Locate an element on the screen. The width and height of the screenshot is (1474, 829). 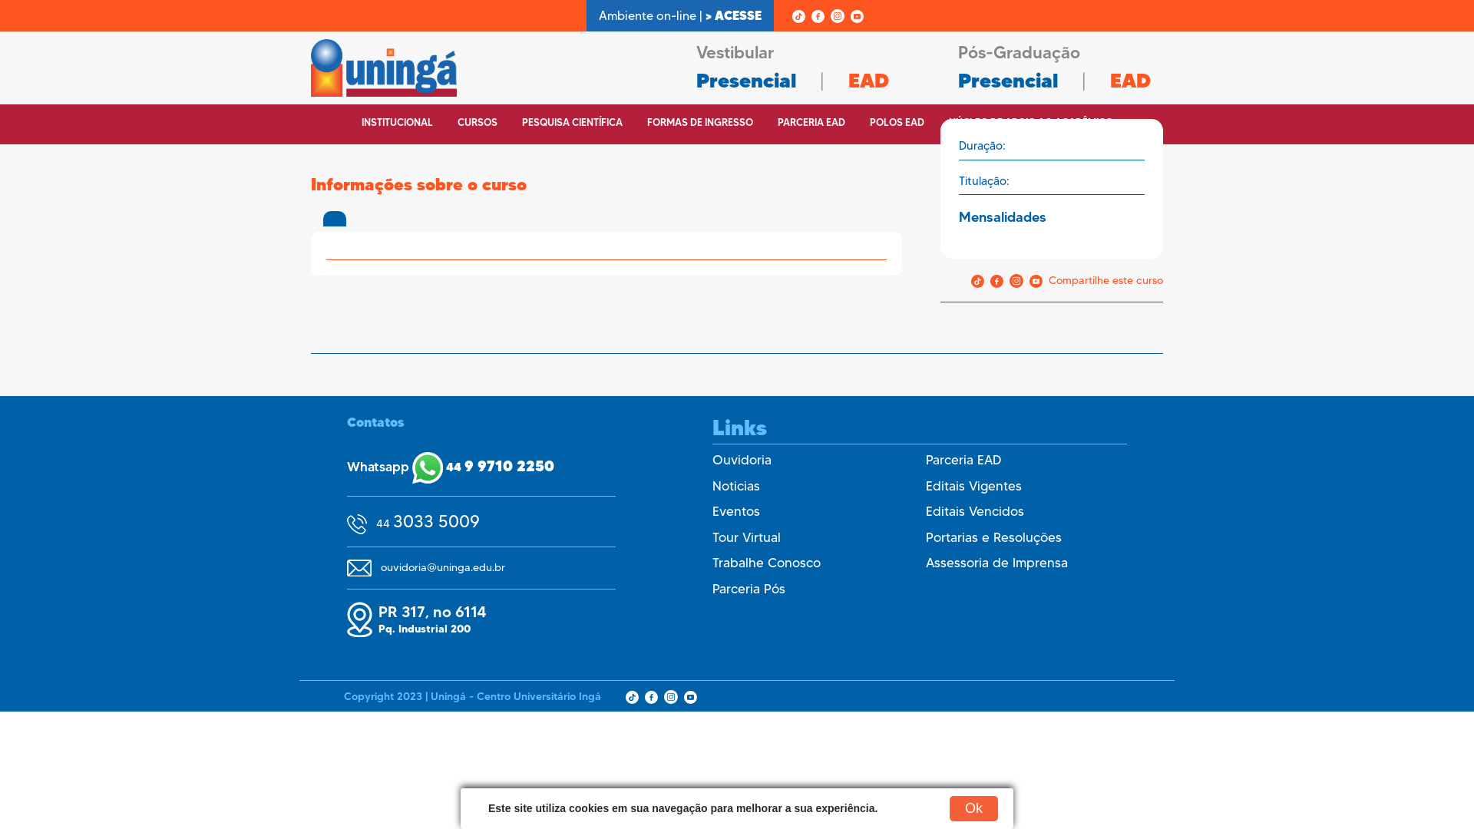
Whatsapp 44 9 9710 2250 is located at coordinates (481, 468).